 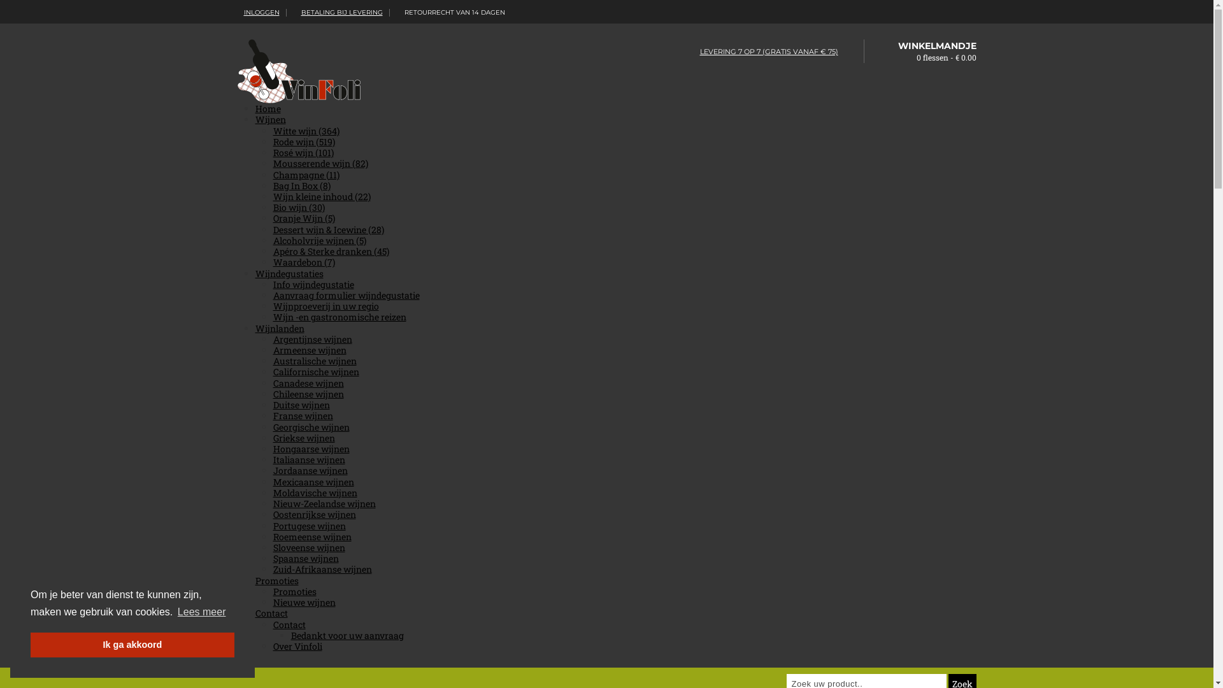 I want to click on Armeense wijnen, so click(x=310, y=350).